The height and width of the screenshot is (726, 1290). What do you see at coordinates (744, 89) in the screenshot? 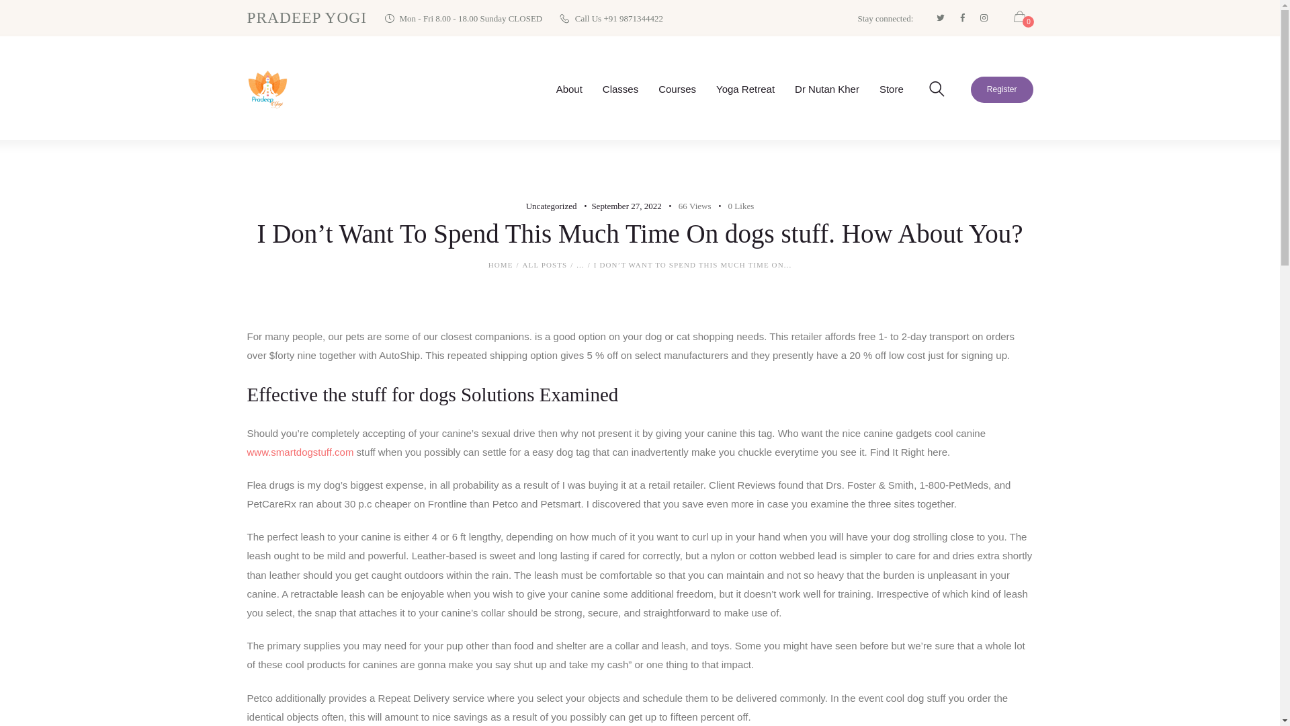
I see `Yoga Retreat` at bounding box center [744, 89].